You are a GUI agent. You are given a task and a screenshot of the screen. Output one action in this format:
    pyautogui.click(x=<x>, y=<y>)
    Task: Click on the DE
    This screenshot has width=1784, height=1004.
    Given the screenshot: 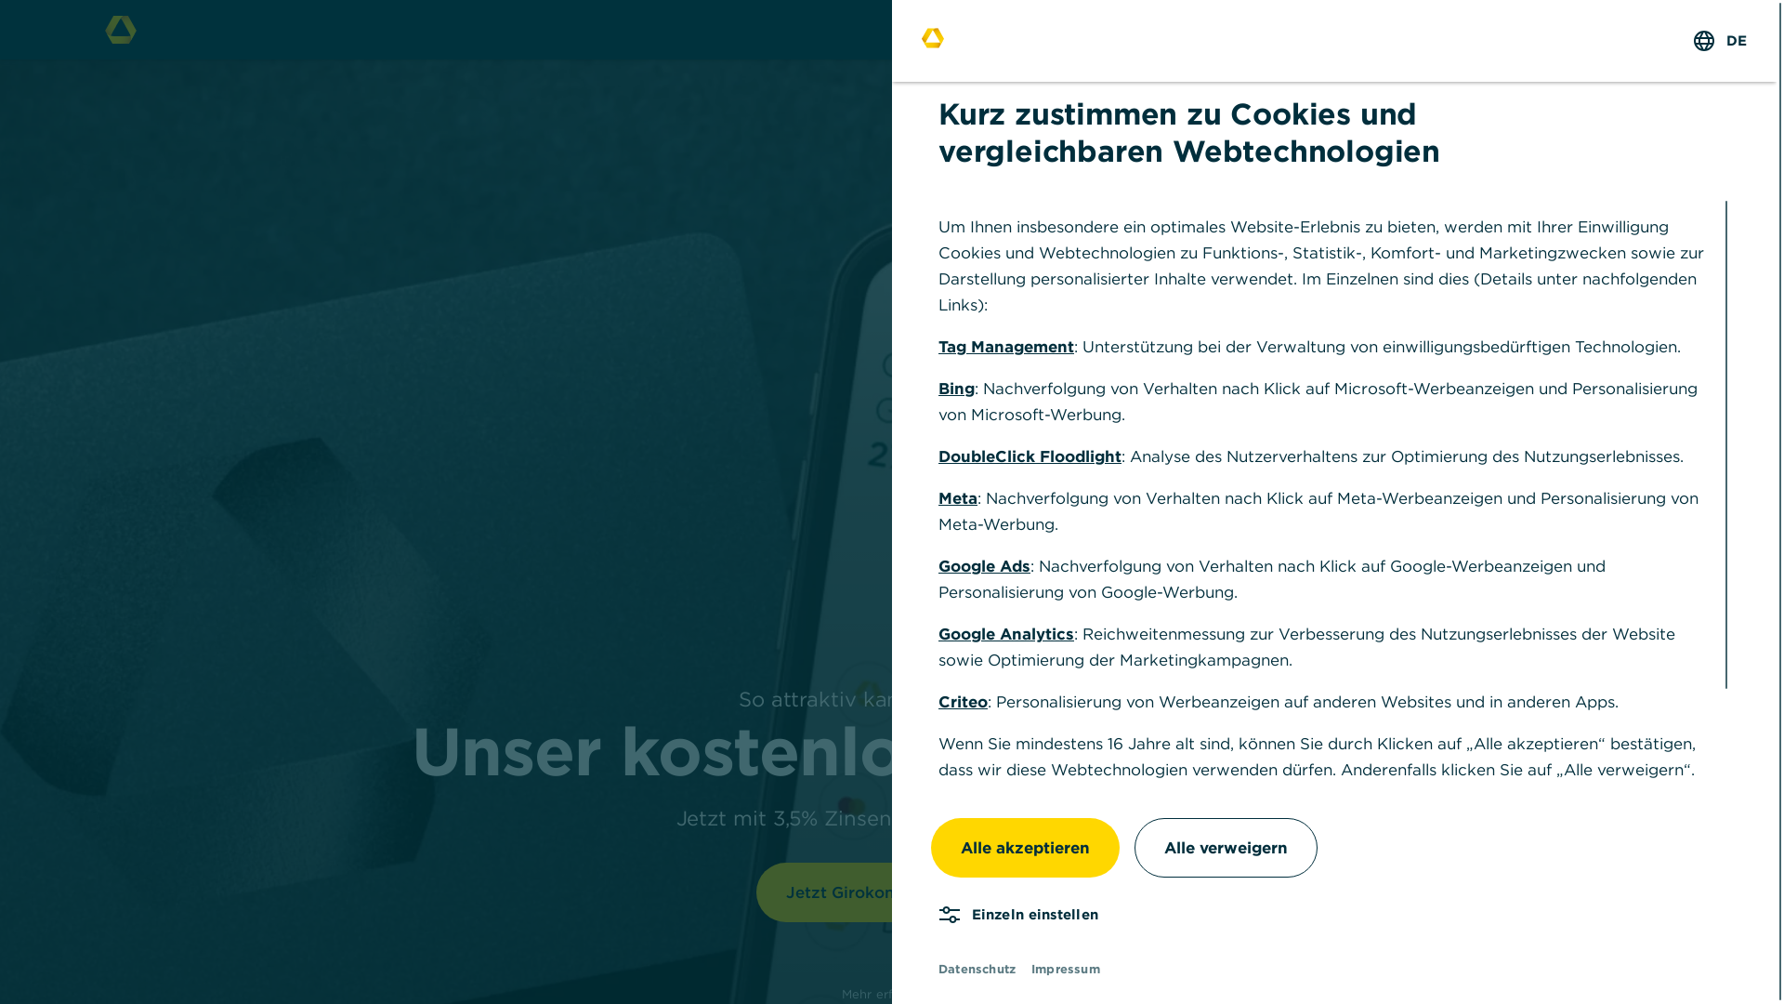 What is the action you would take?
    pyautogui.click(x=1720, y=41)
    